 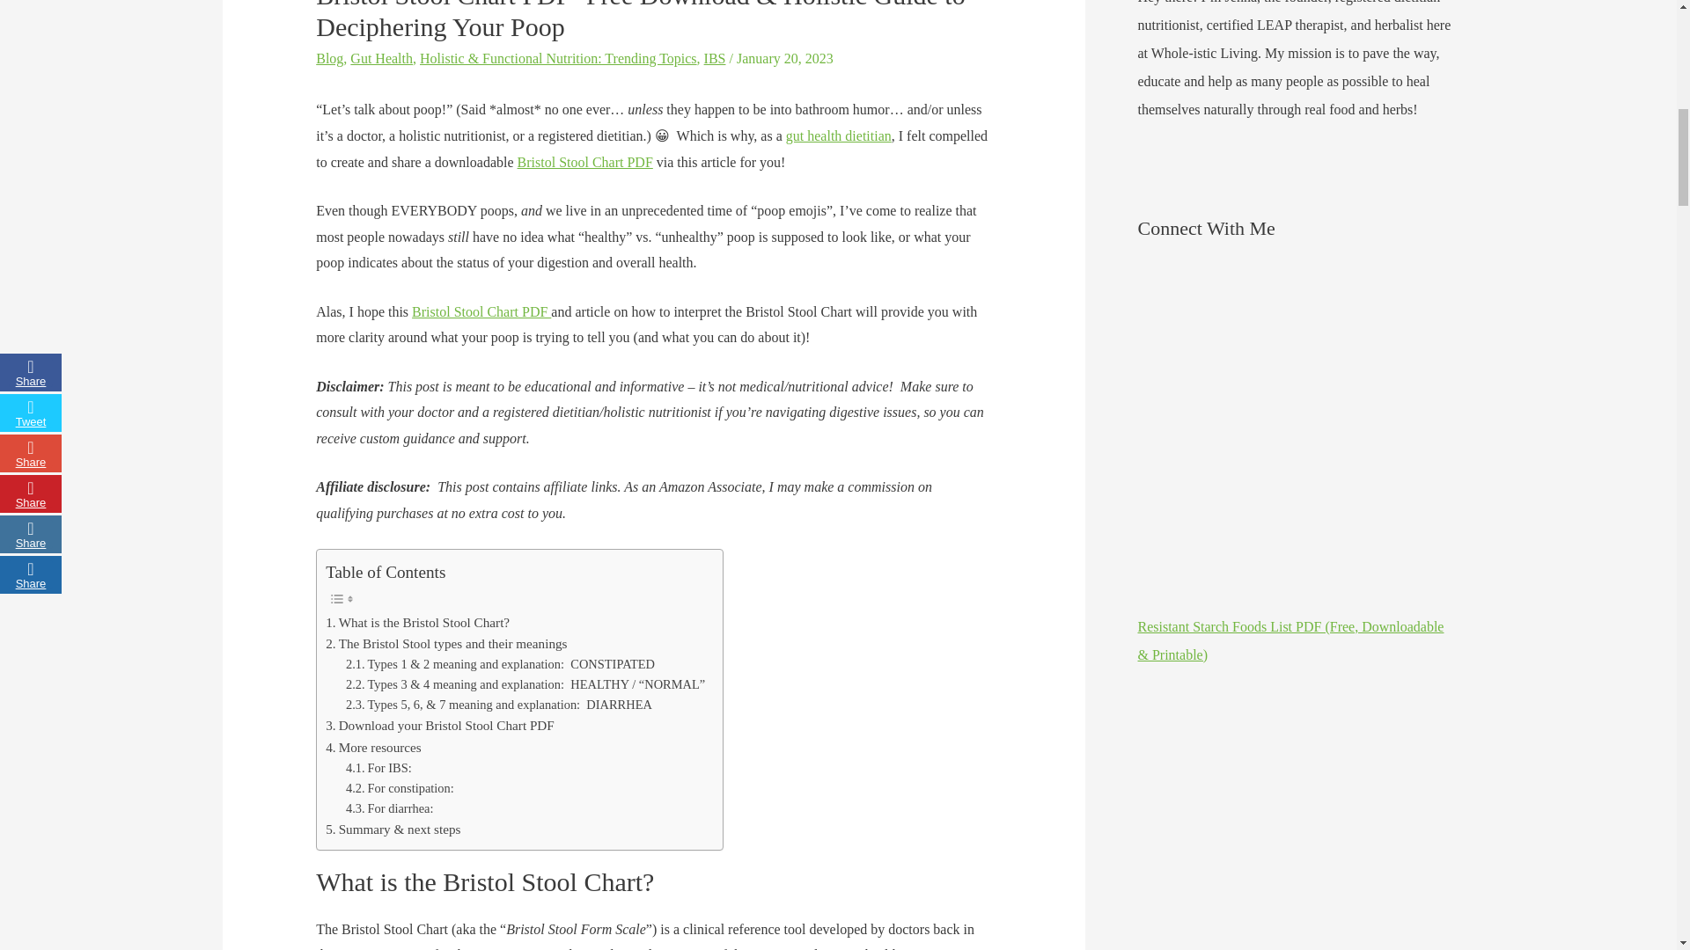 What do you see at coordinates (373, 748) in the screenshot?
I see `More resources` at bounding box center [373, 748].